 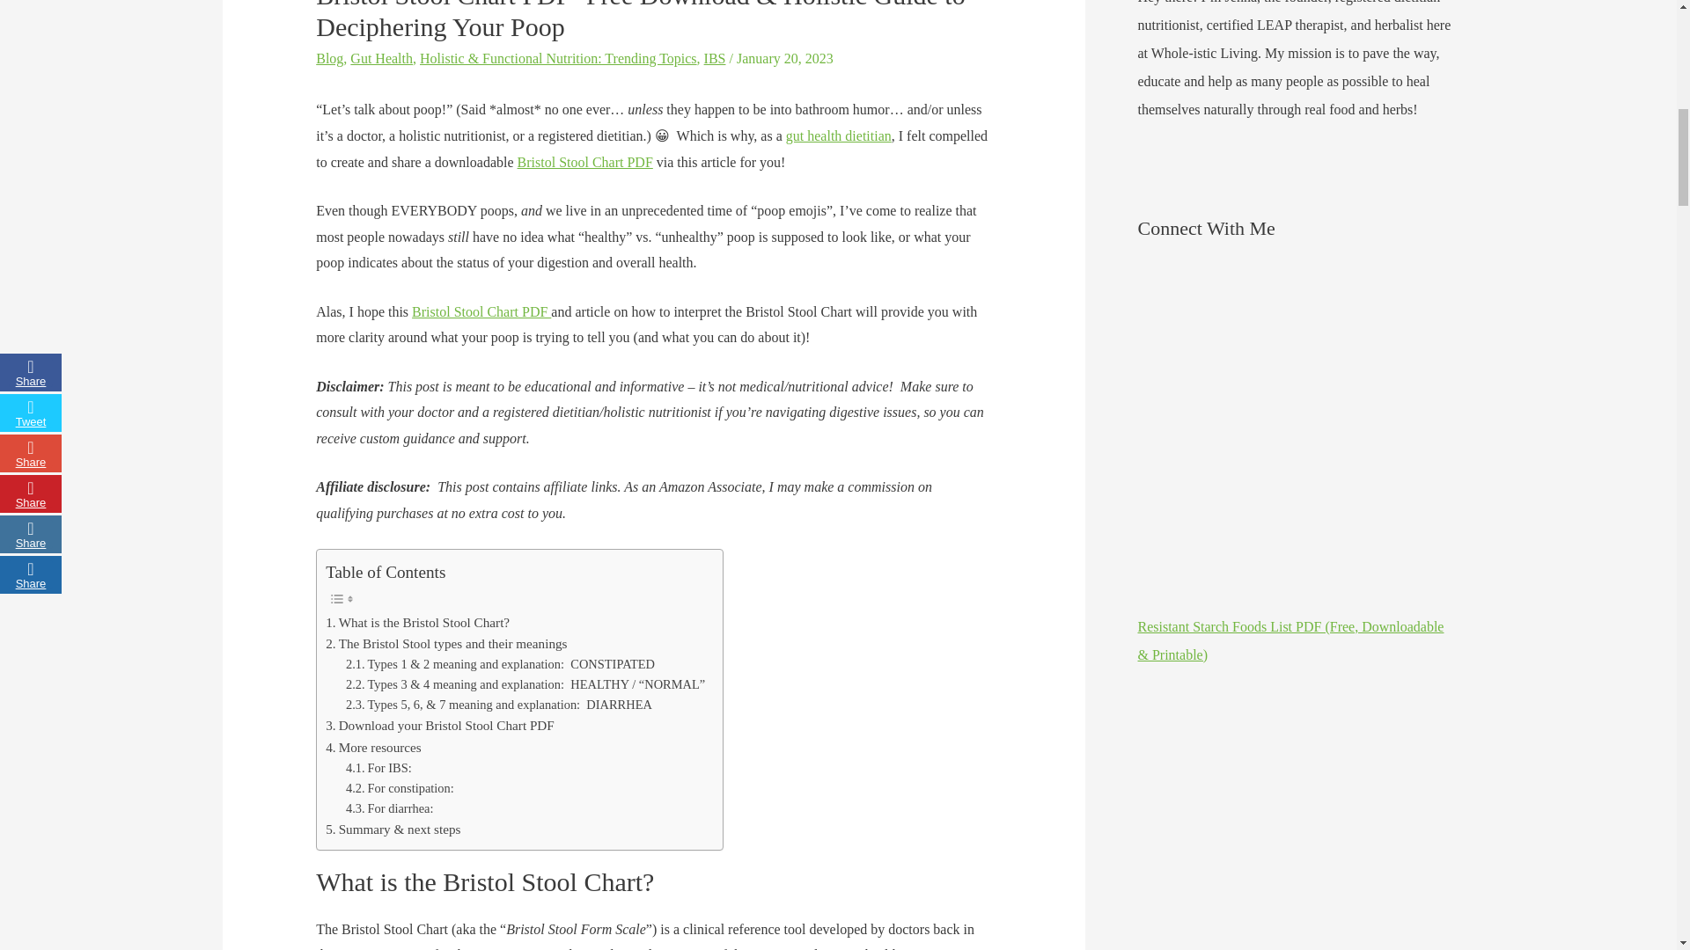 What do you see at coordinates (373, 748) in the screenshot?
I see `More resources` at bounding box center [373, 748].